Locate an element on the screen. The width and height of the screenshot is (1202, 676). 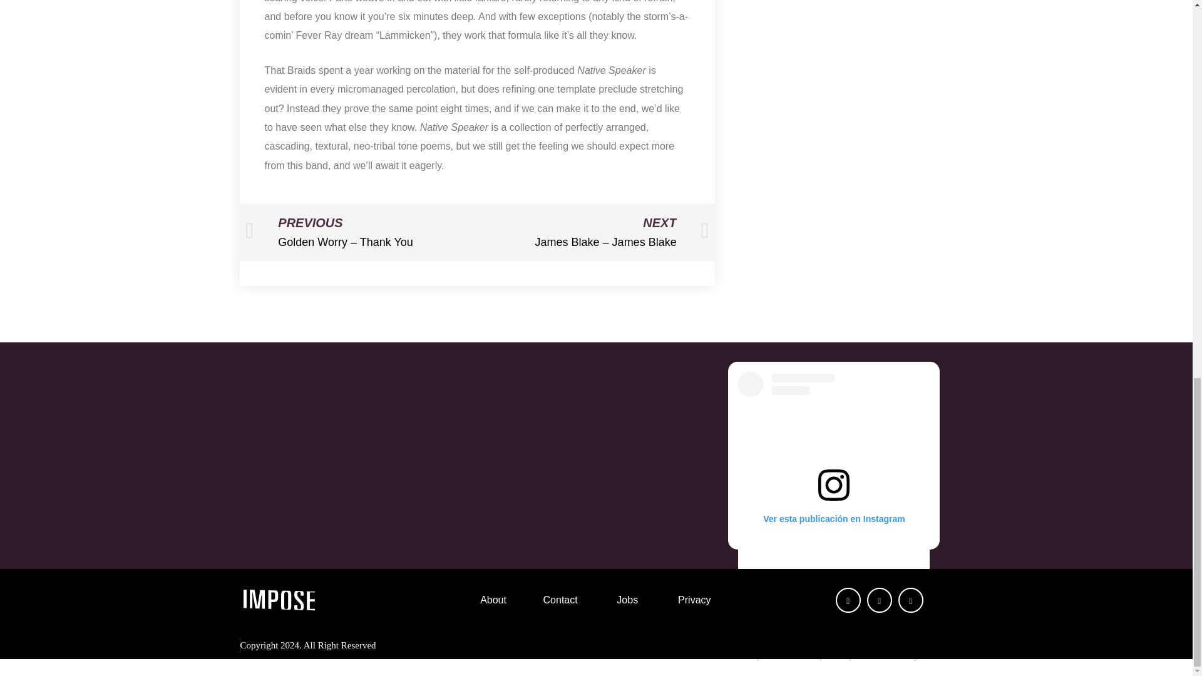
Twitter Timeline is located at coordinates (595, 454).